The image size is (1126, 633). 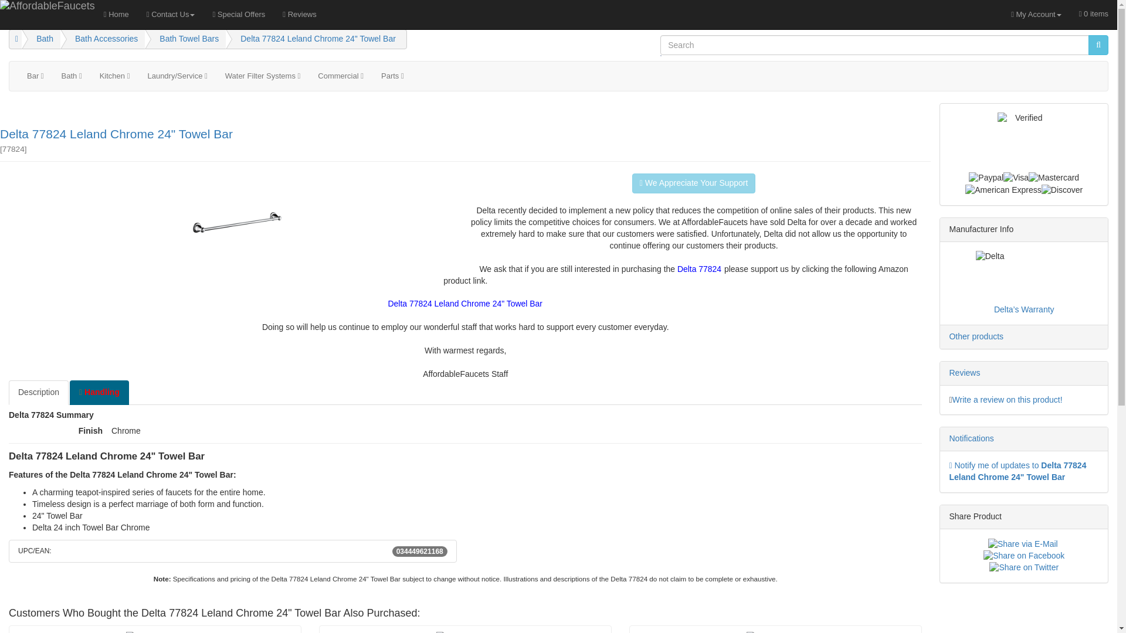 What do you see at coordinates (318, 39) in the screenshot?
I see `Delta 77824 Leland Chrome 24" Towel Bar` at bounding box center [318, 39].